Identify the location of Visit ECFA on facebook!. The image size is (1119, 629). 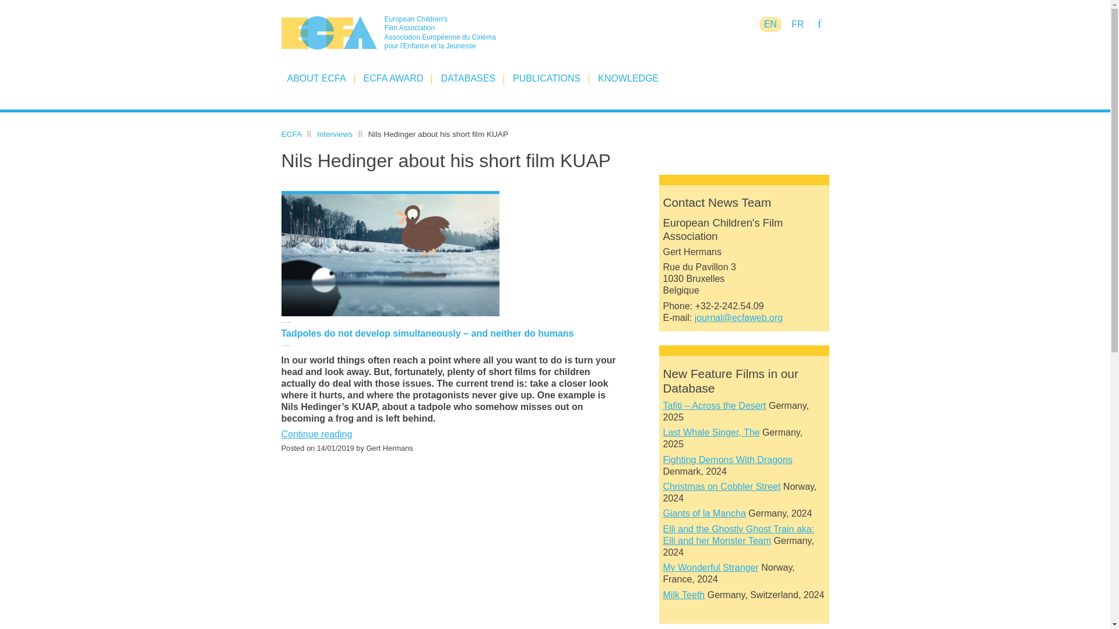
(818, 23).